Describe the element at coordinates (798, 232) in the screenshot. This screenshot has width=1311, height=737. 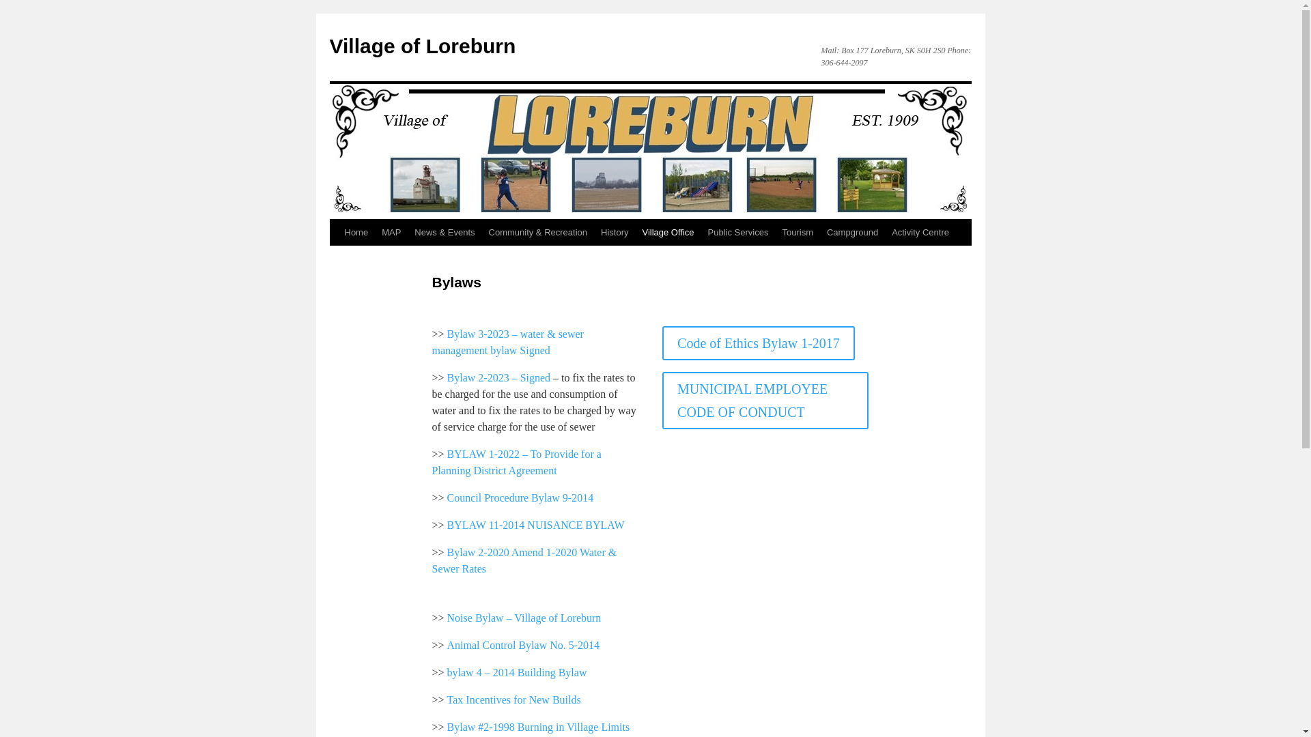
I see `Tourism` at that location.